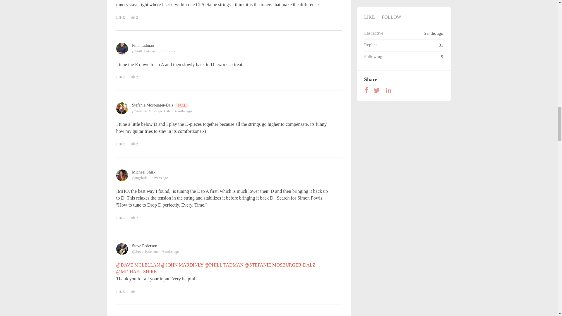 This screenshot has height=316, width=562. Describe the element at coordinates (145, 246) in the screenshot. I see `Steve Pederson` at that location.